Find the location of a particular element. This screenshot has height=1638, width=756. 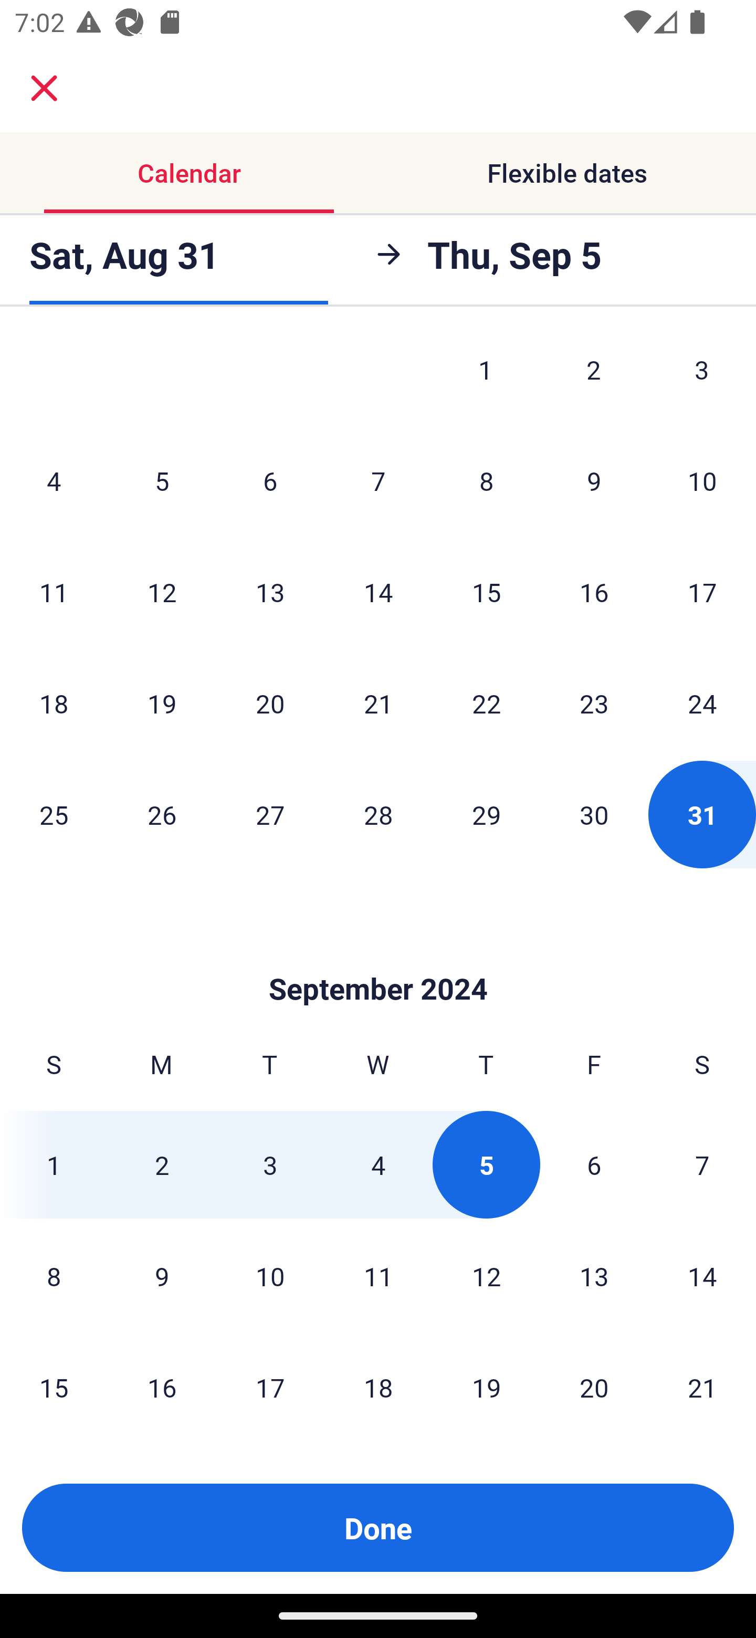

18 Sunday, August 18, 2024 is located at coordinates (54, 702).